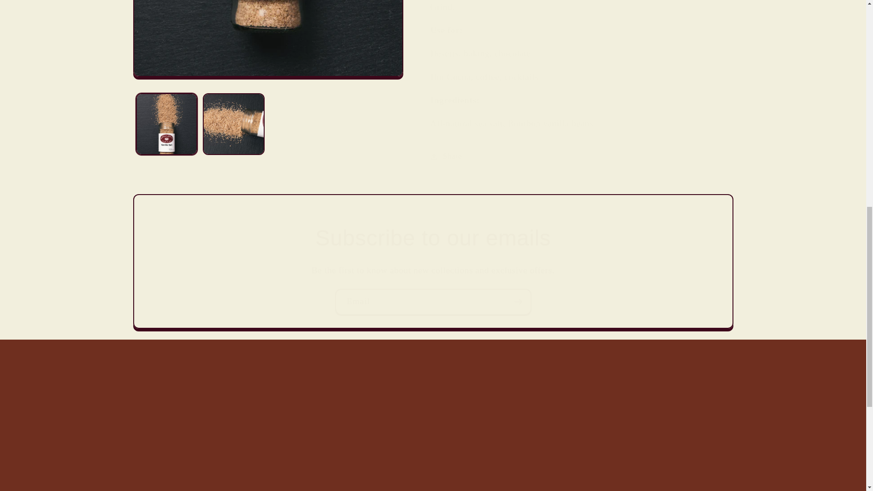 The height and width of the screenshot is (491, 873). What do you see at coordinates (432, 302) in the screenshot?
I see `Email` at bounding box center [432, 302].